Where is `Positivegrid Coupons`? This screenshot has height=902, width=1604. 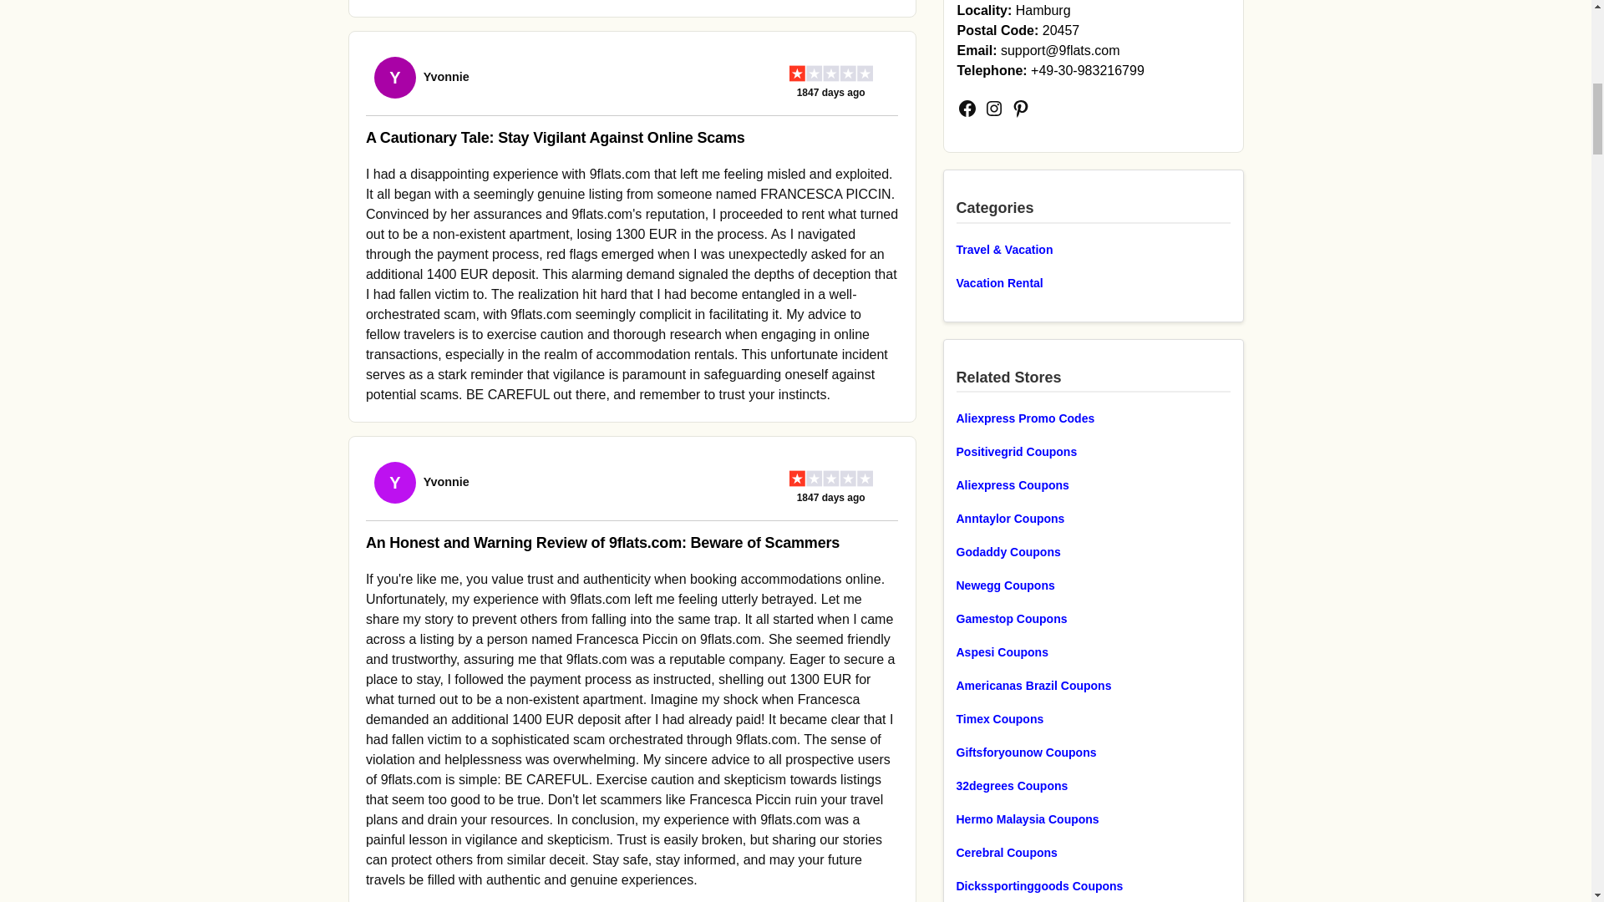
Positivegrid Coupons is located at coordinates (1093, 451).